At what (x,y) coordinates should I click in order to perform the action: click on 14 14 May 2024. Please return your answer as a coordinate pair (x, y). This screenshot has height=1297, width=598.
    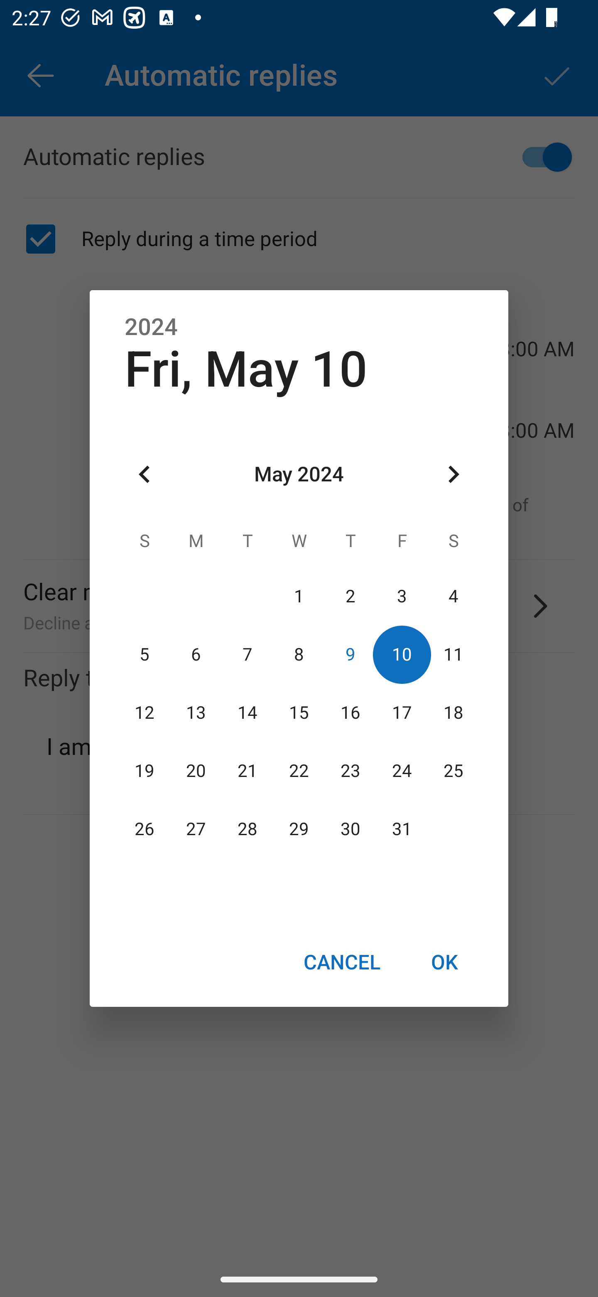
    Looking at the image, I should click on (248, 713).